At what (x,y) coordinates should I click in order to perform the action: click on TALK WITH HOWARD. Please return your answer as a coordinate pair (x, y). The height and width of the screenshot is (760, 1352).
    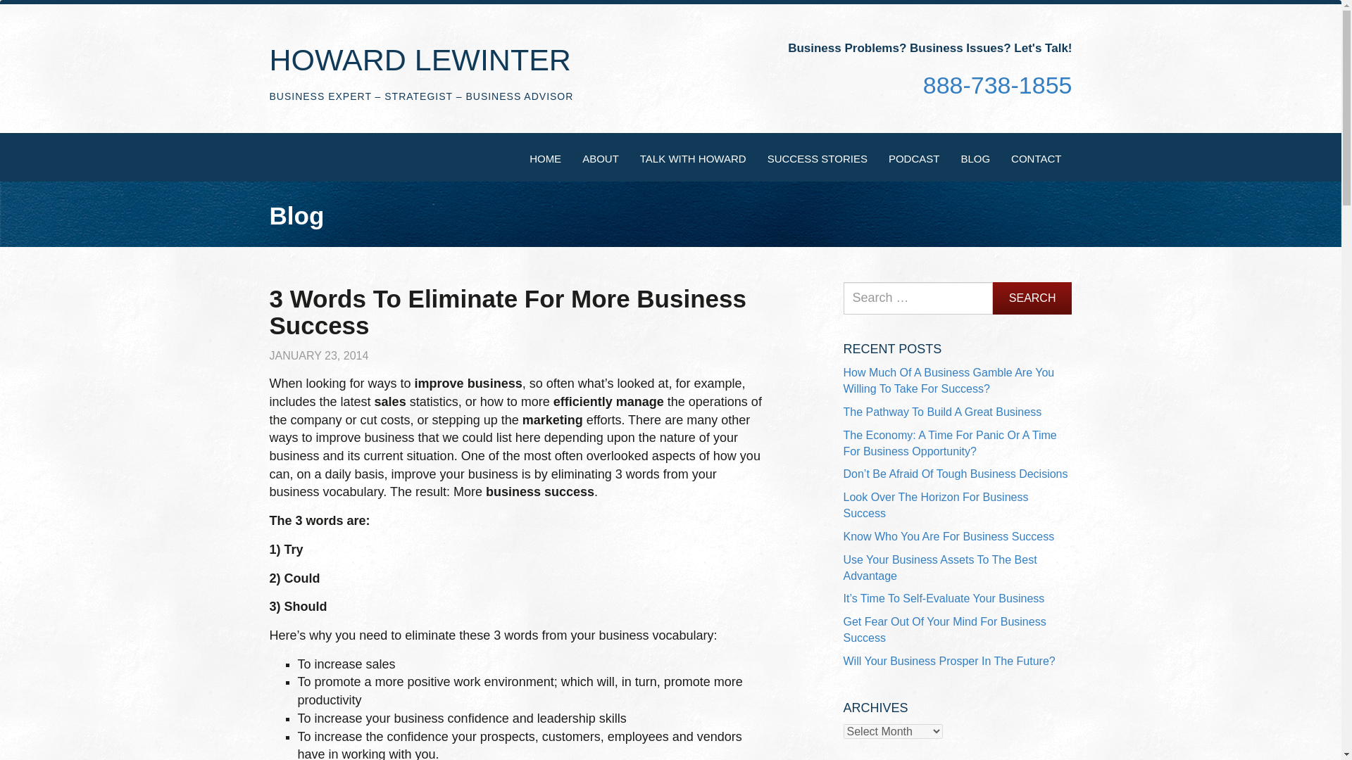
    Looking at the image, I should click on (693, 158).